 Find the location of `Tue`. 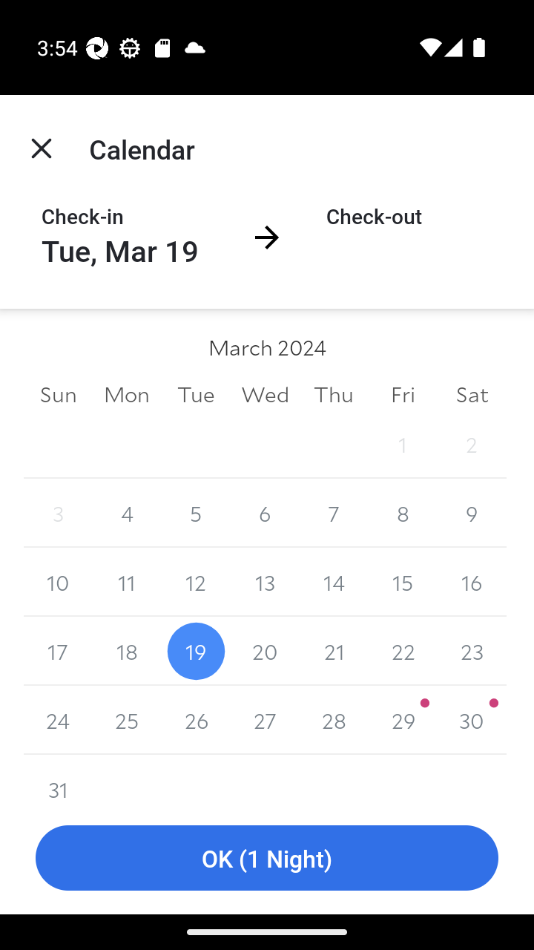

Tue is located at coordinates (196, 393).